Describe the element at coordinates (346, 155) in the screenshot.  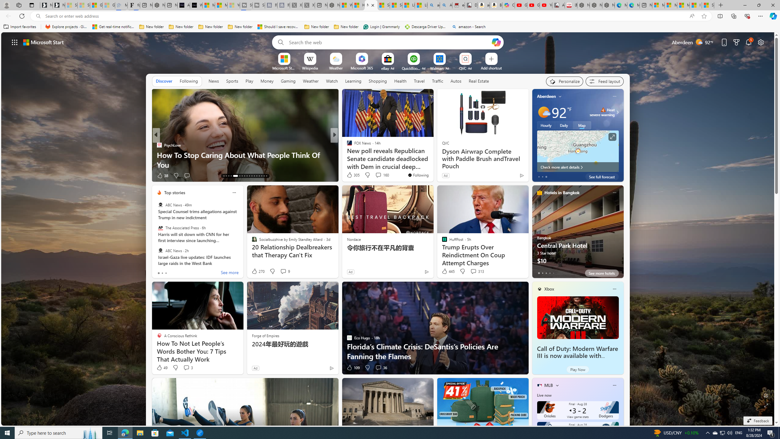
I see `Tom's Guide` at that location.